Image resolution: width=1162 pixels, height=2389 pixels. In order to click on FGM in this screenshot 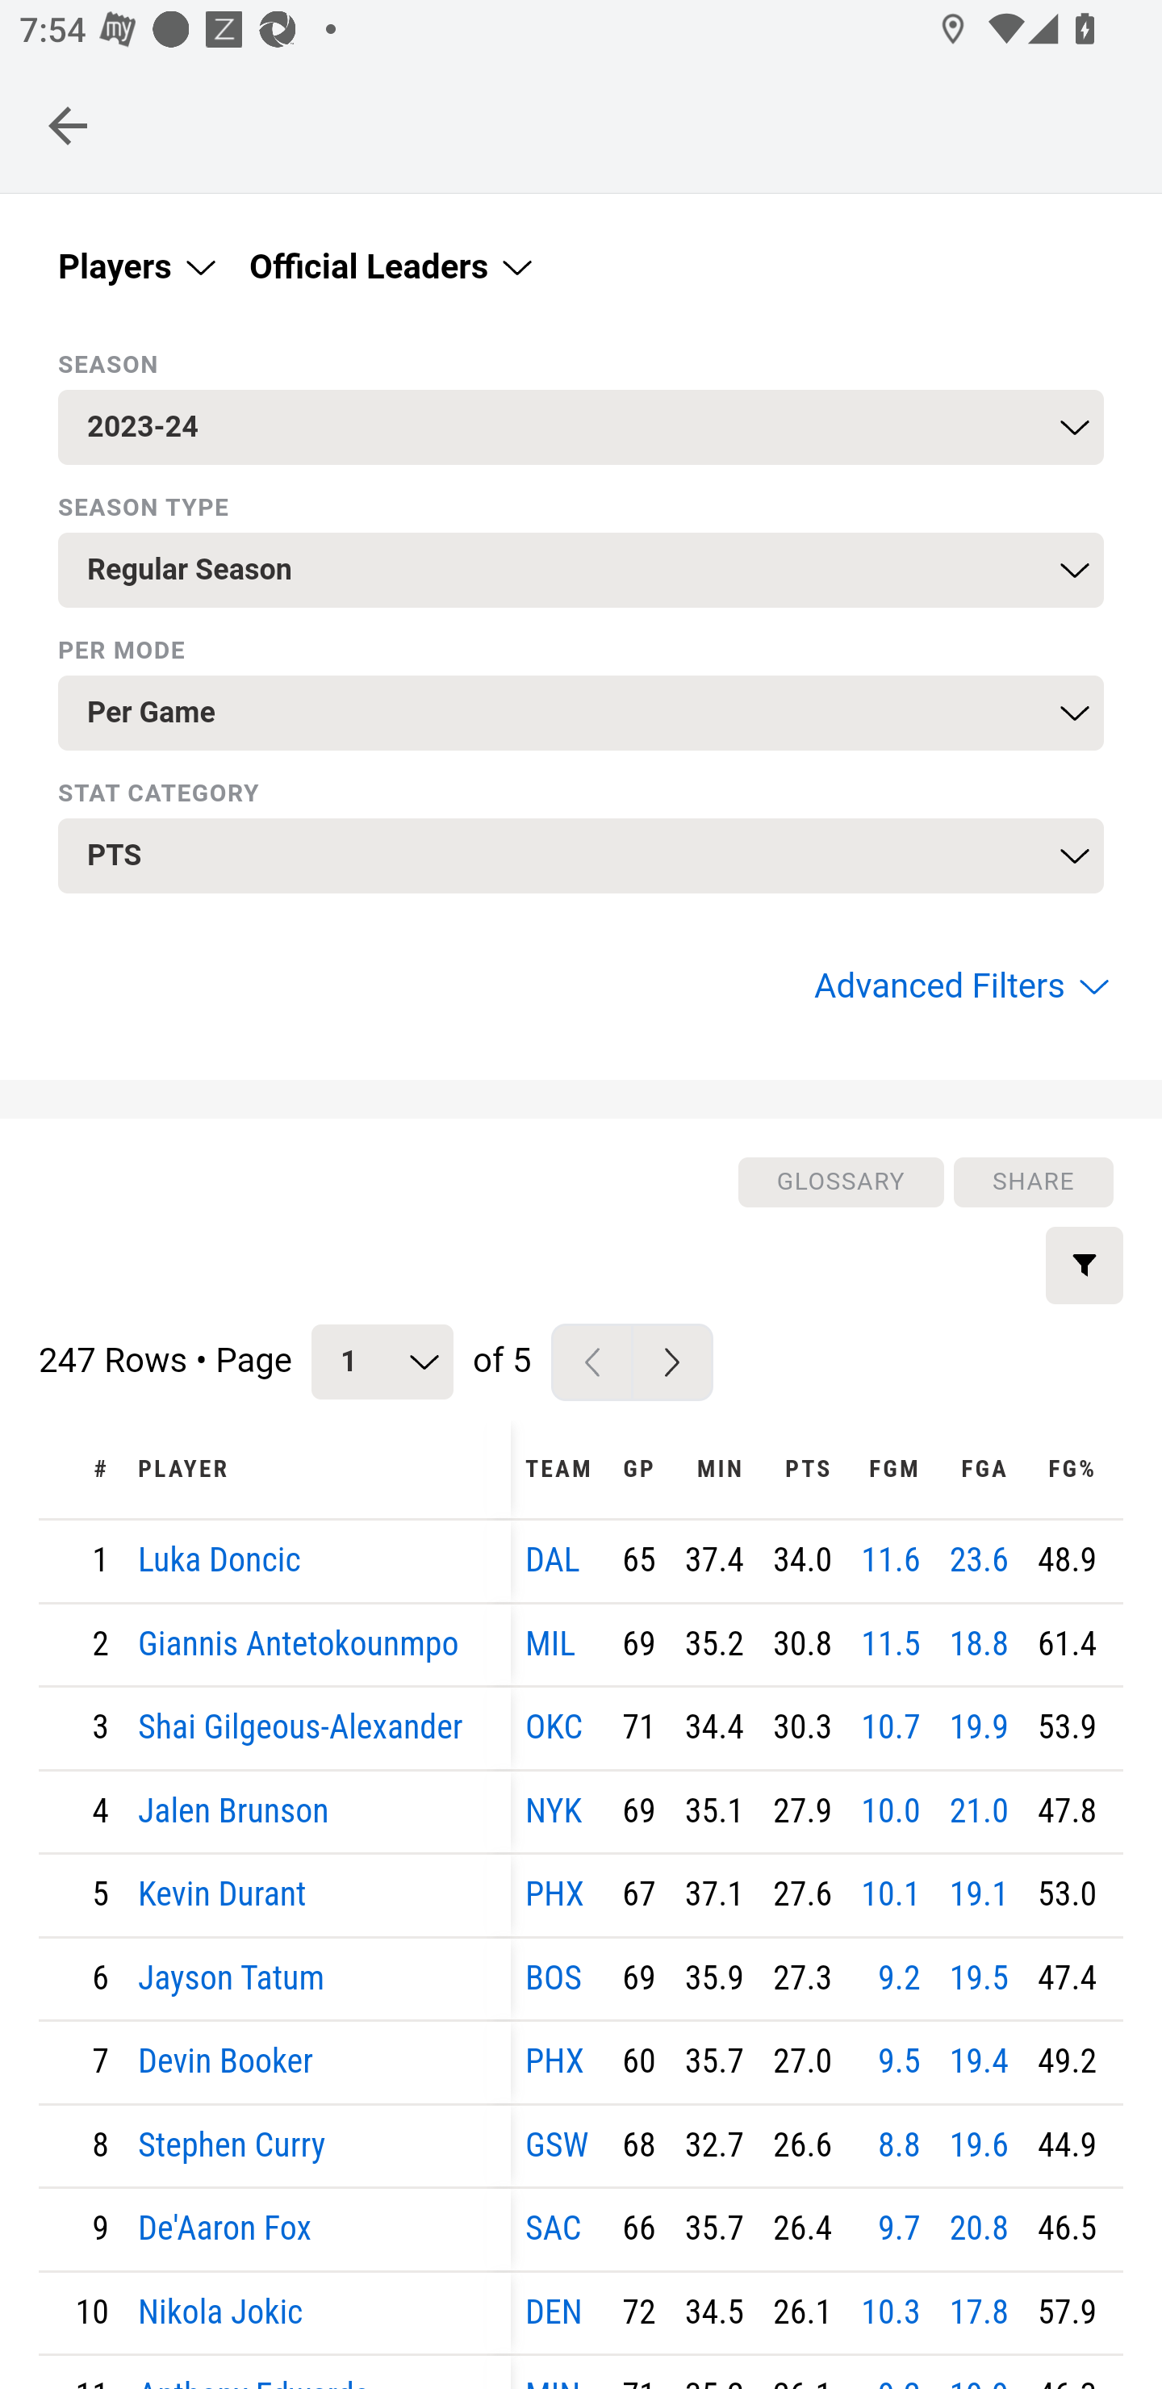, I will do `click(890, 1469)`.